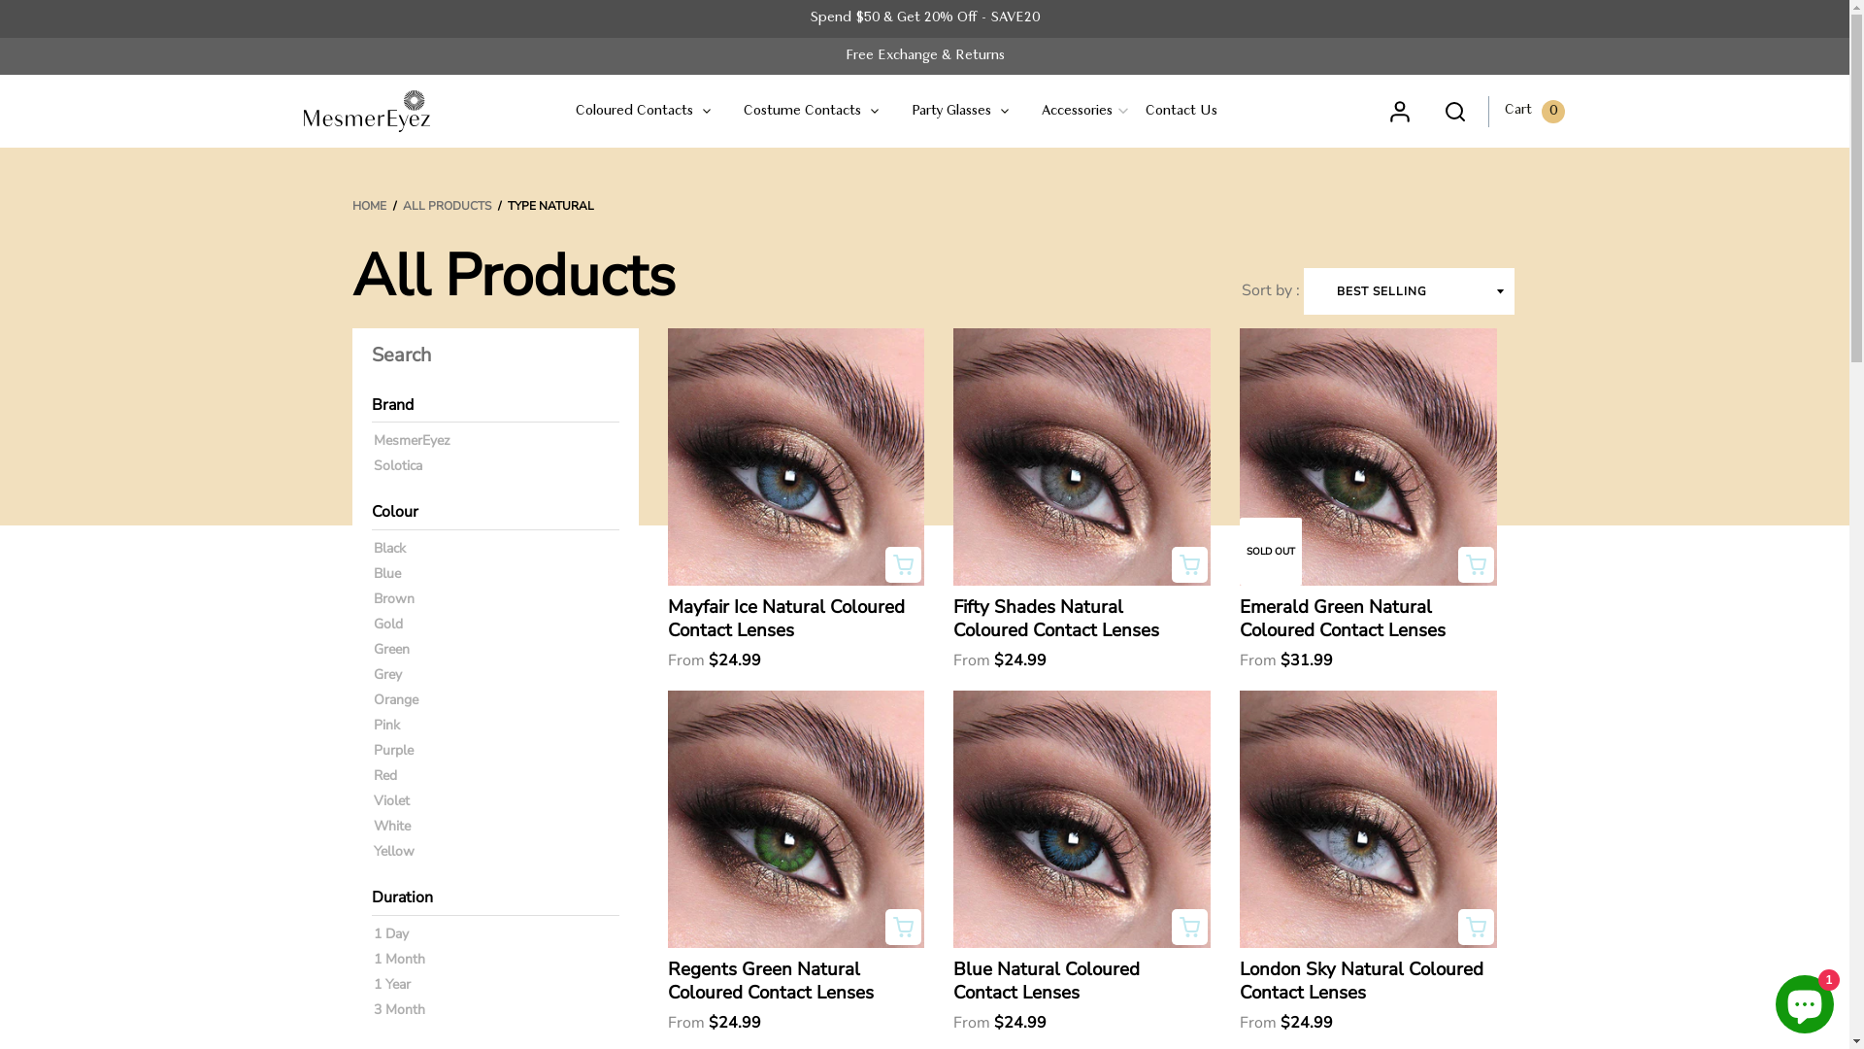 The width and height of the screenshot is (1864, 1049). What do you see at coordinates (1362, 619) in the screenshot?
I see `Emerald Green Natural Coloured Contact Lenses` at bounding box center [1362, 619].